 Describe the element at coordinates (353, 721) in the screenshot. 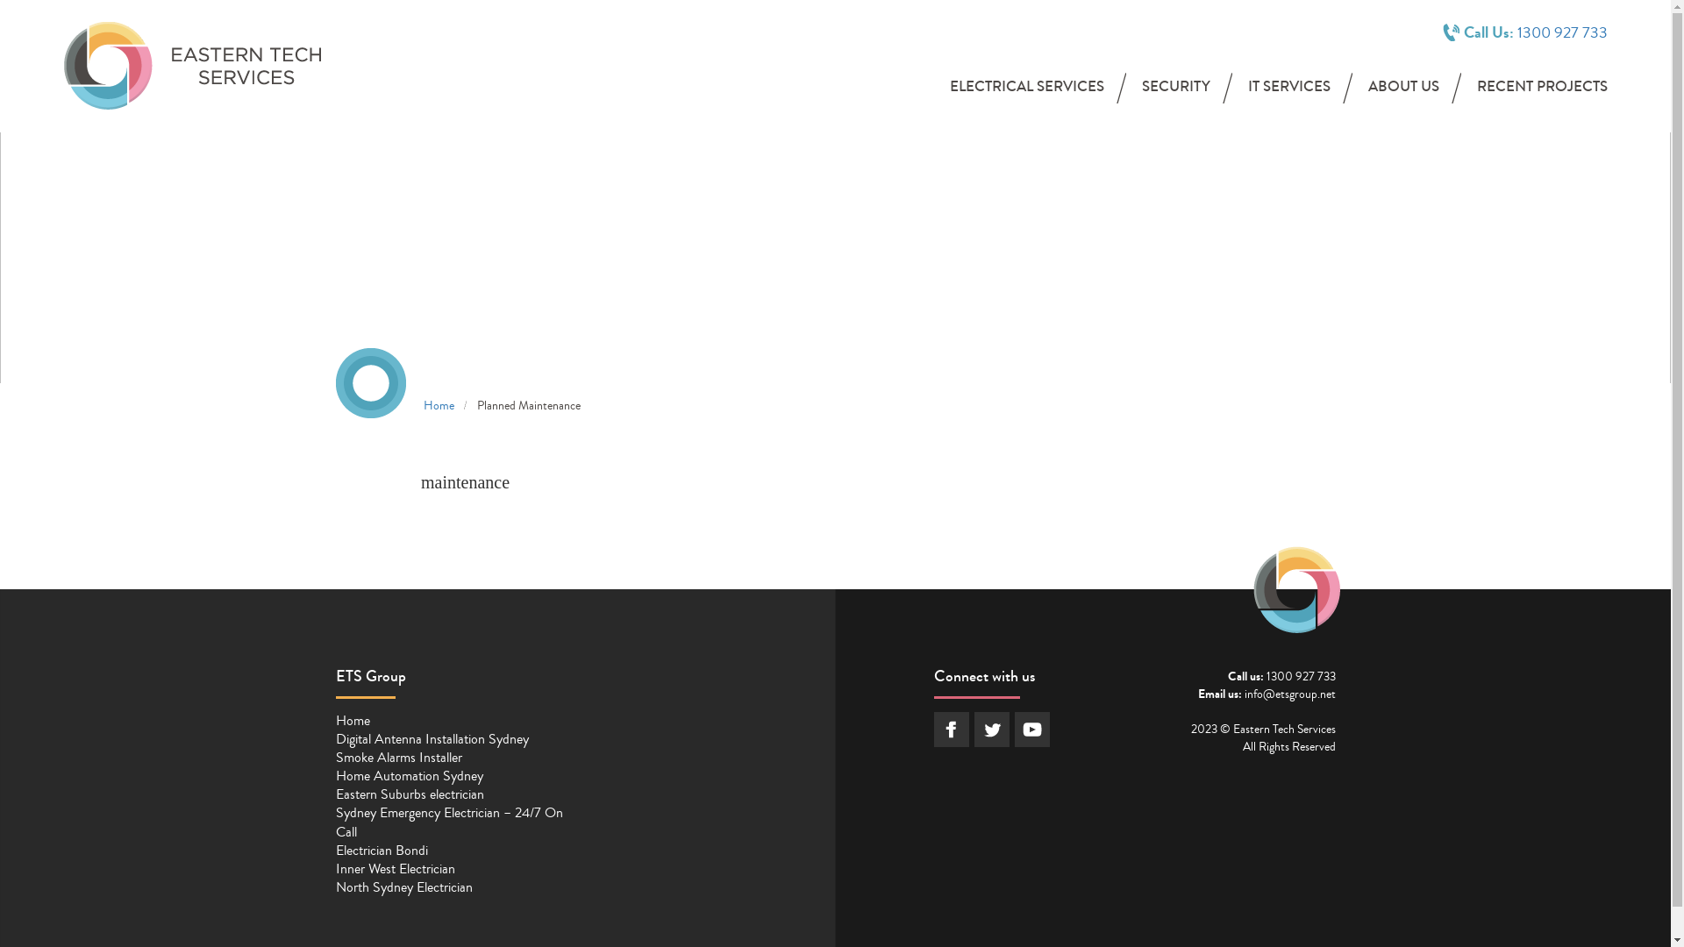

I see `Home` at that location.